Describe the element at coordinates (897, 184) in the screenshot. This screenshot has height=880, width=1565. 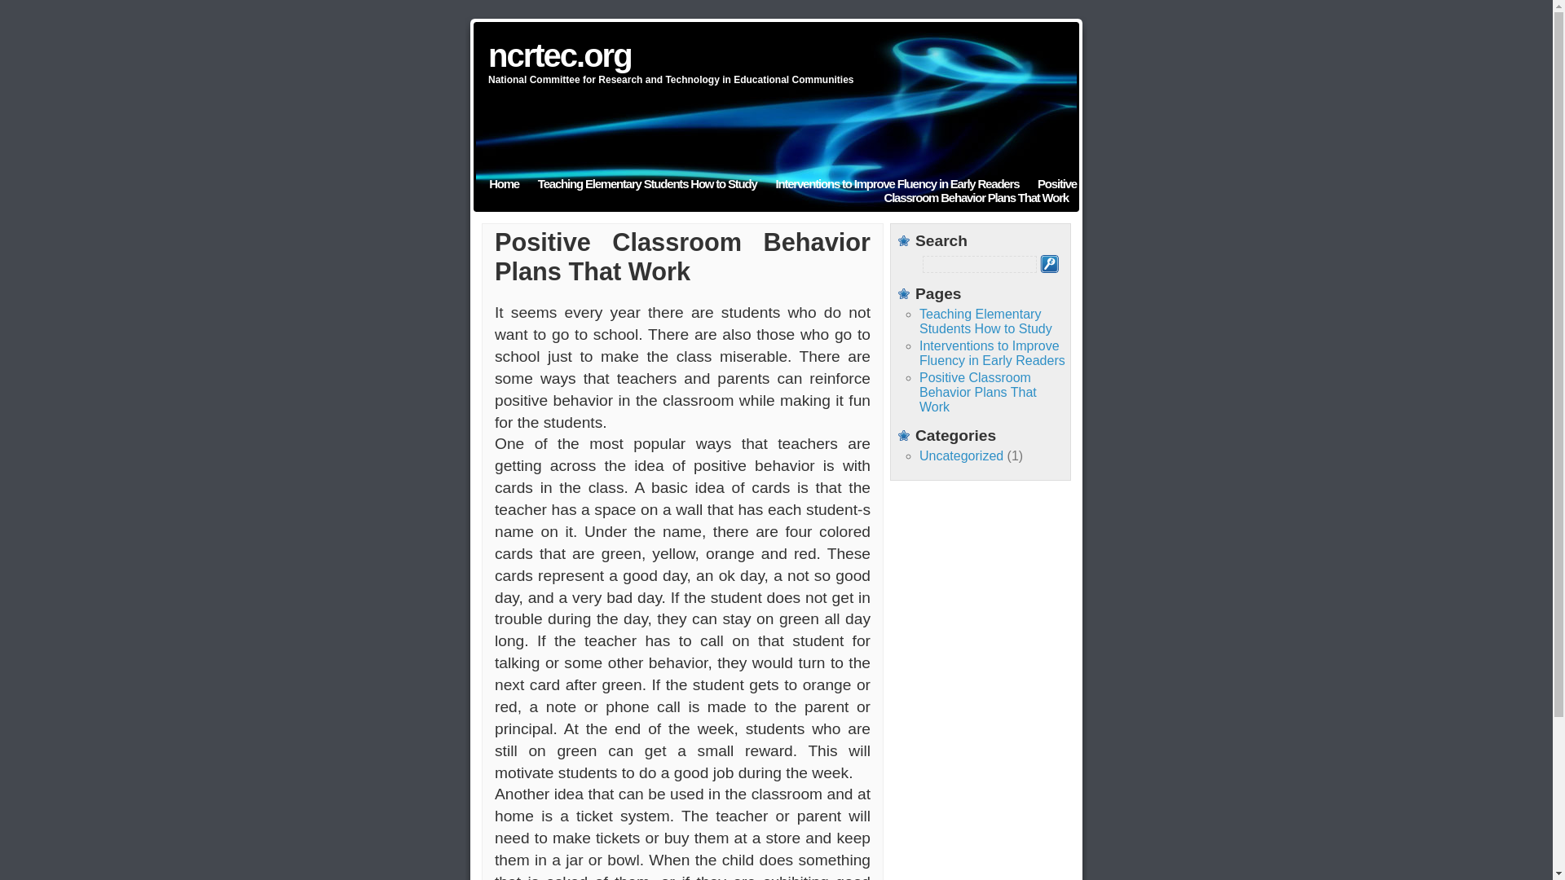
I see `Interventions to Improve Fluency in Early Readers` at that location.